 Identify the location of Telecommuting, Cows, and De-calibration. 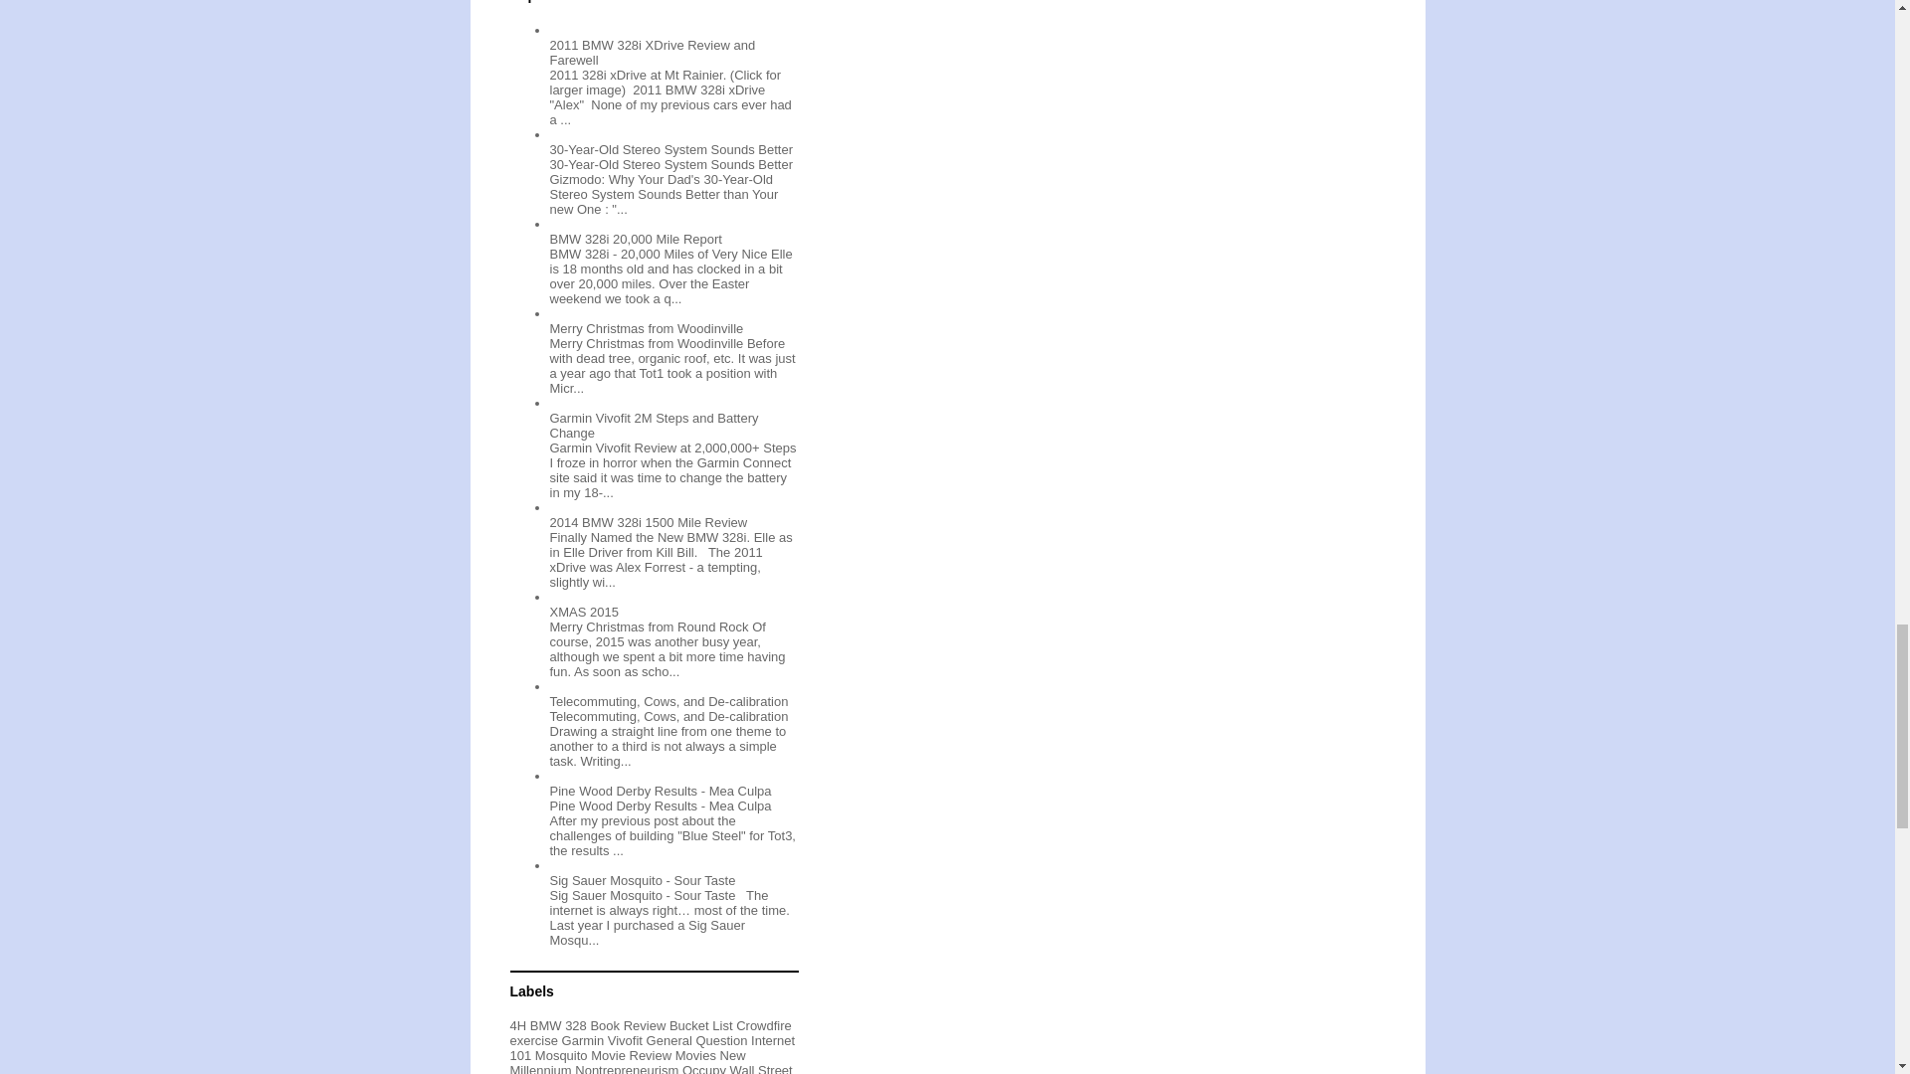
(668, 700).